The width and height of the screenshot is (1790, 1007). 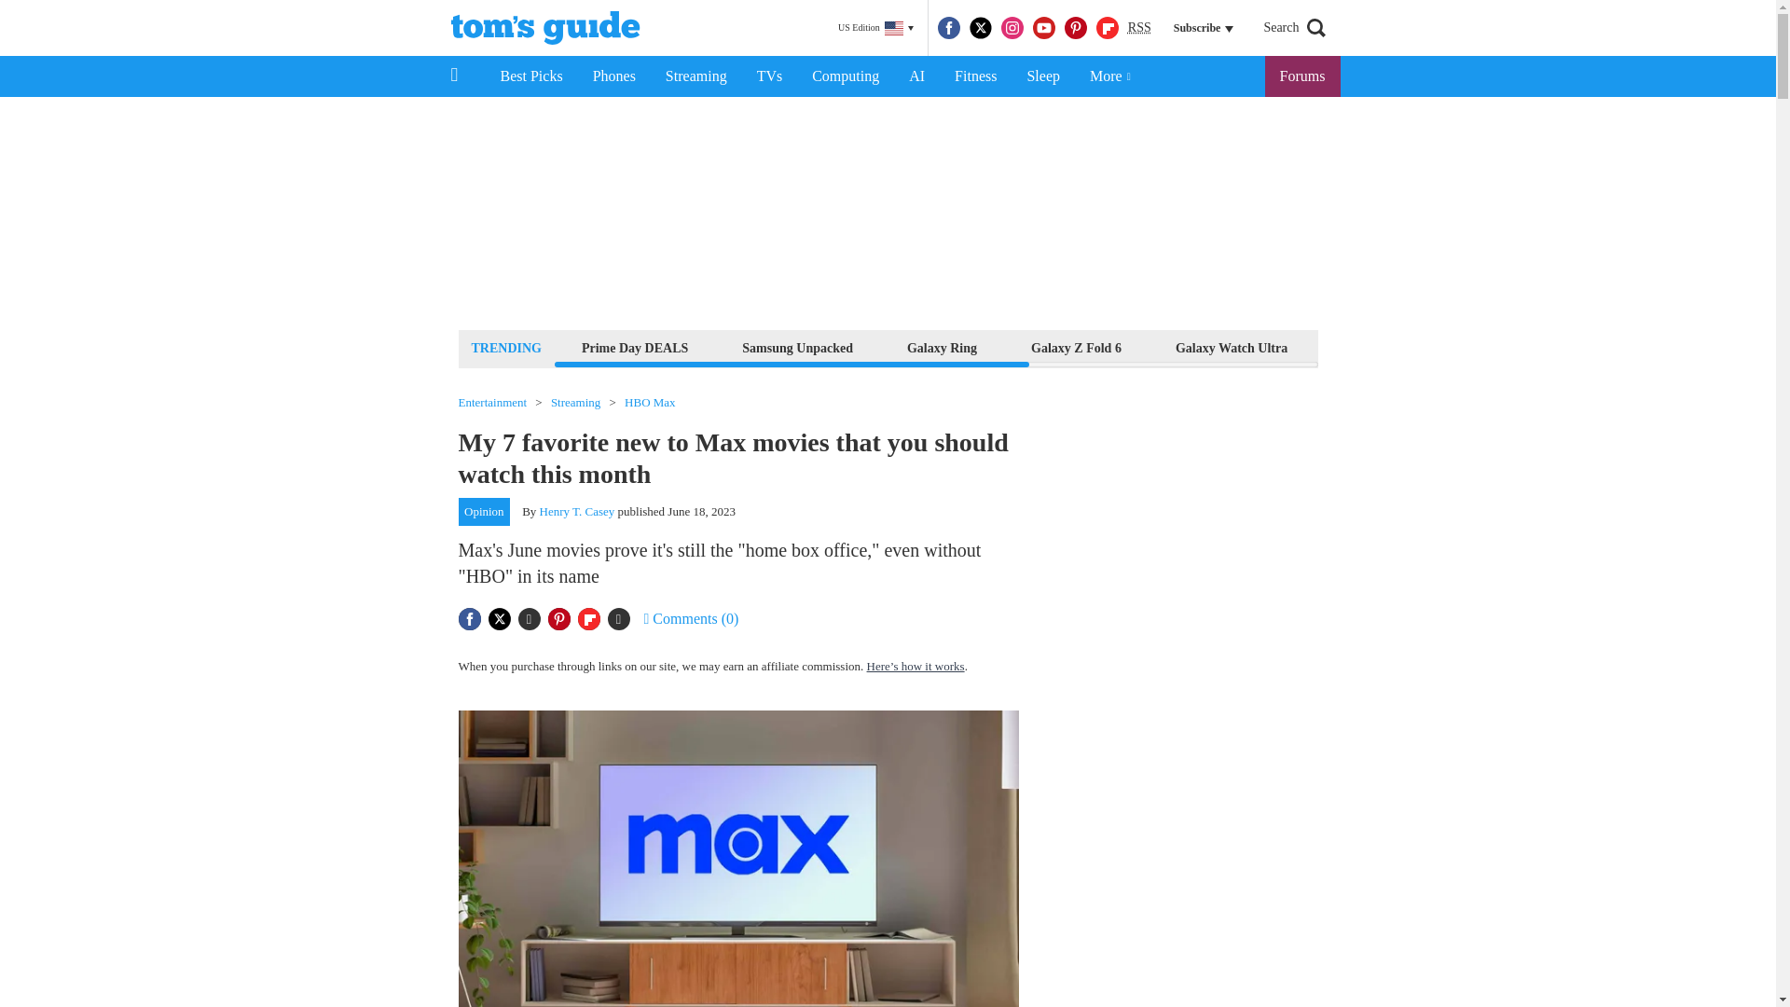 What do you see at coordinates (530, 76) in the screenshot?
I see `Best Picks` at bounding box center [530, 76].